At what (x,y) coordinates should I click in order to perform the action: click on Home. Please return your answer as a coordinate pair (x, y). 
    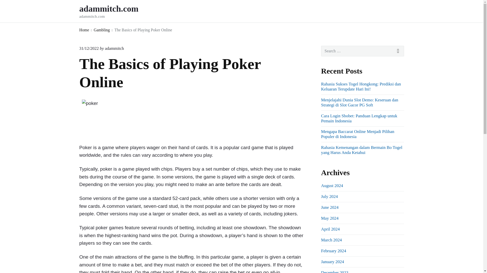
    Looking at the image, I should click on (332, 186).